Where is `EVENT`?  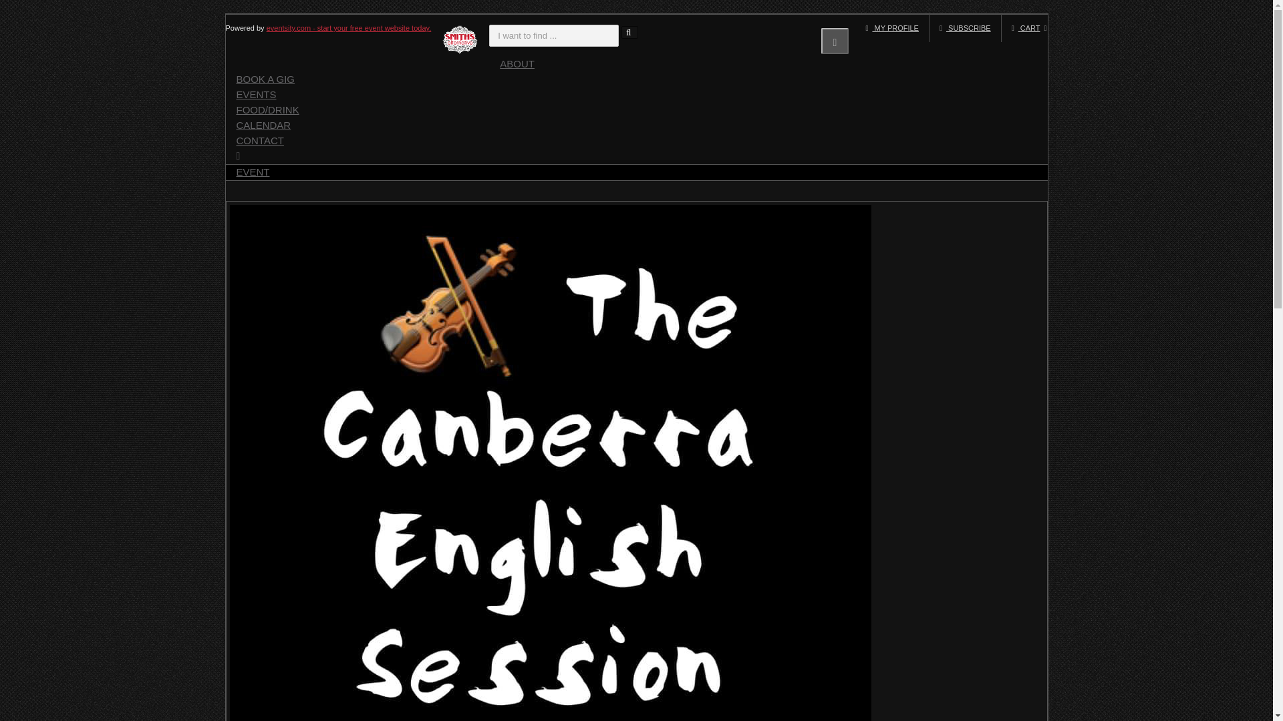 EVENT is located at coordinates (253, 171).